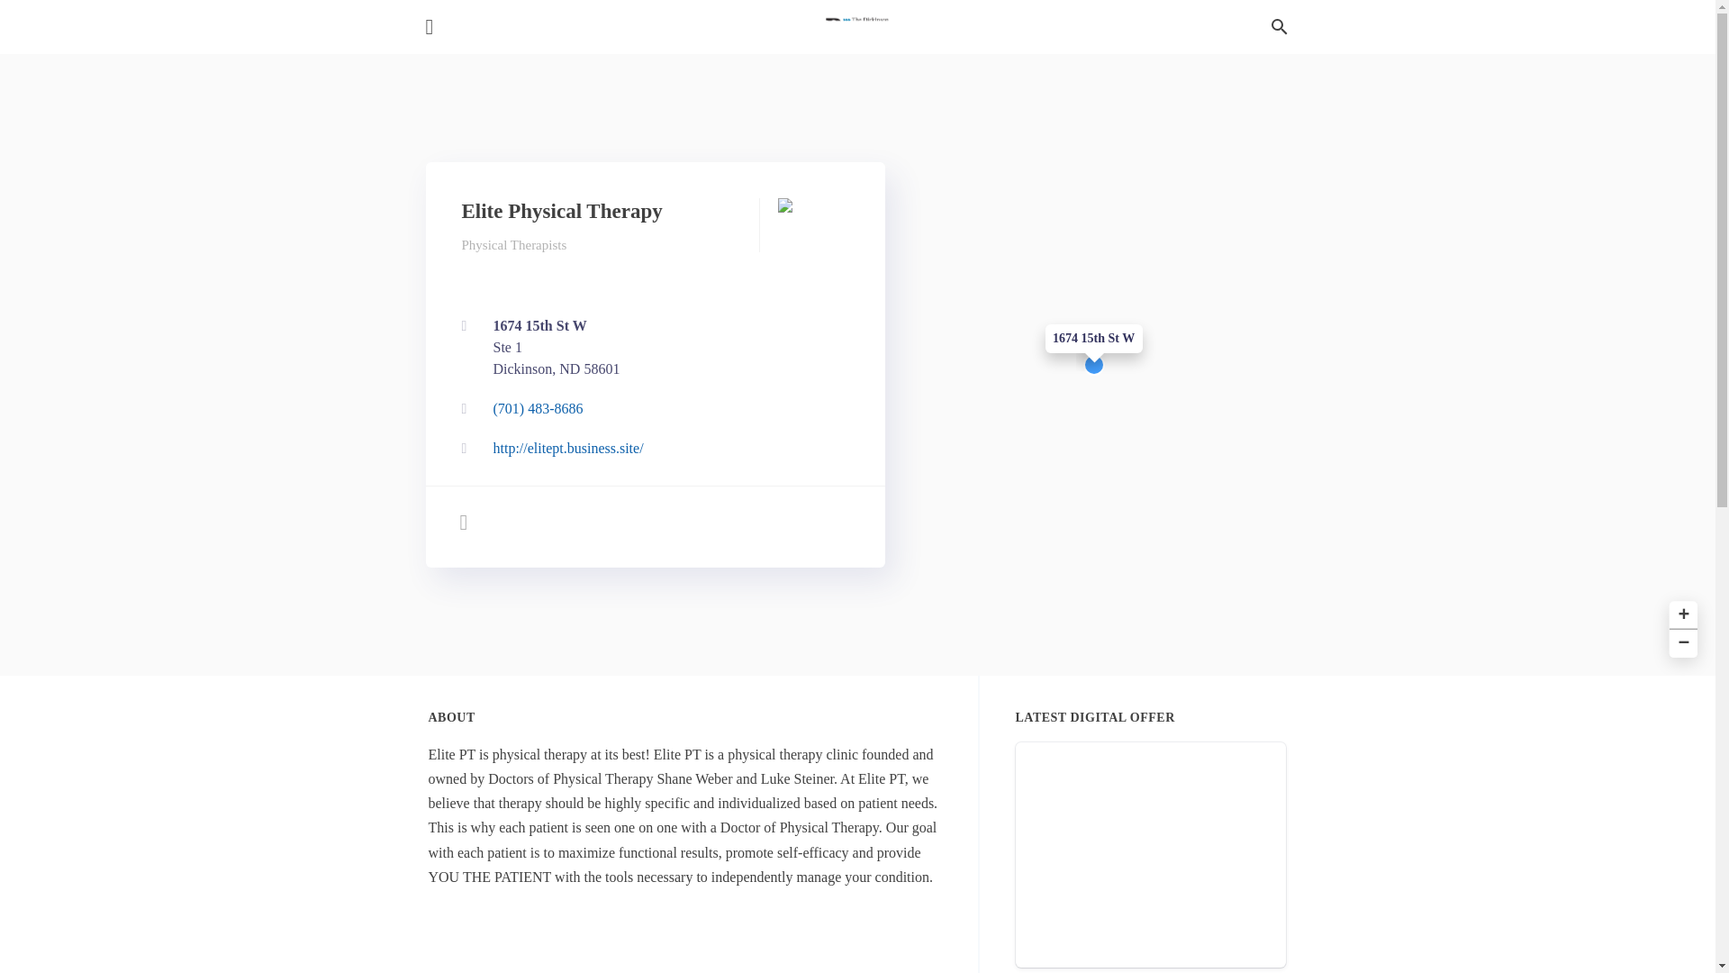  I want to click on Get directions, so click(650, 409).